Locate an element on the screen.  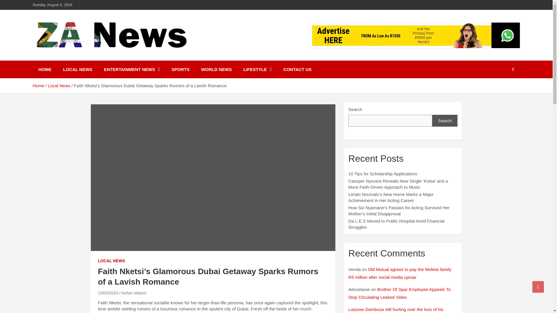
Da L.E.S Moved to Public Hospital Amid Financial Struggles is located at coordinates (396, 224).